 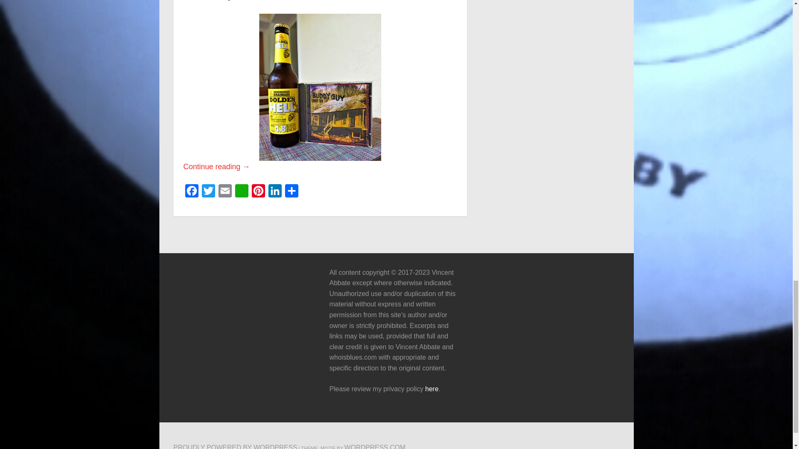 What do you see at coordinates (241, 191) in the screenshot?
I see `WhatsApp` at bounding box center [241, 191].